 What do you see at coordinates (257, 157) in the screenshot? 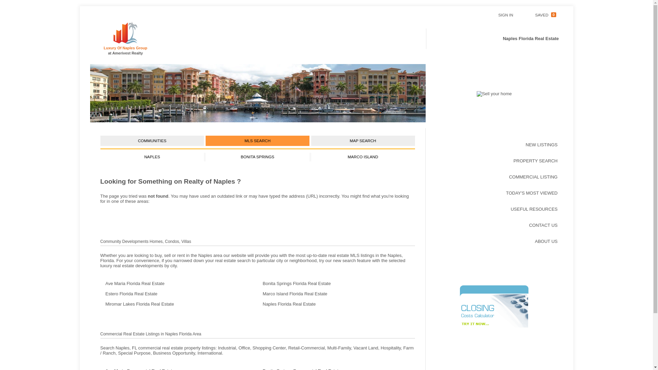
I see `USEFUL RESOURCES` at bounding box center [257, 157].